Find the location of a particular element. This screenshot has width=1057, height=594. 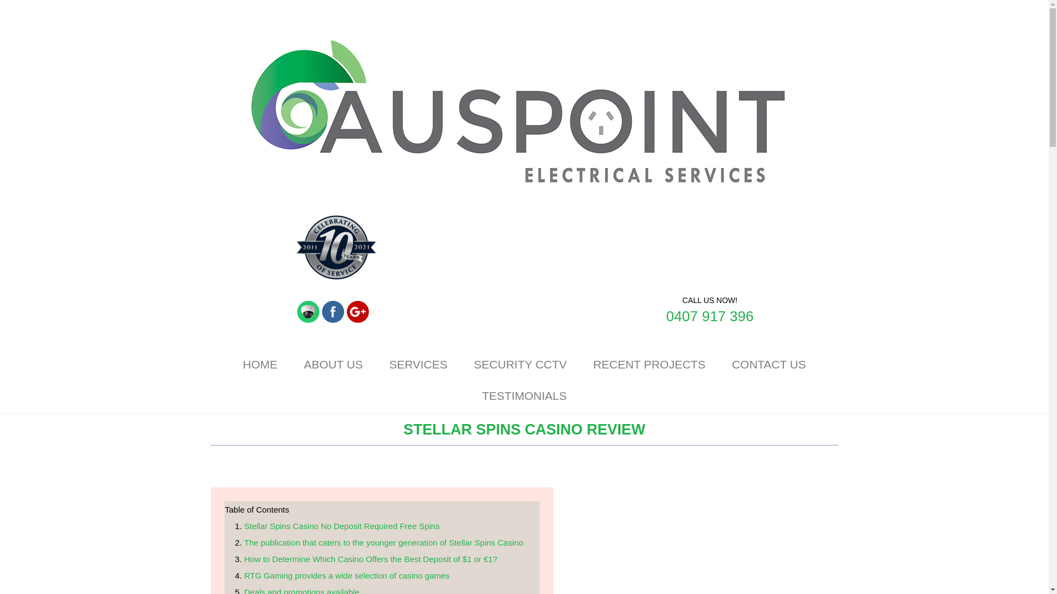

CONTACT US is located at coordinates (769, 365).